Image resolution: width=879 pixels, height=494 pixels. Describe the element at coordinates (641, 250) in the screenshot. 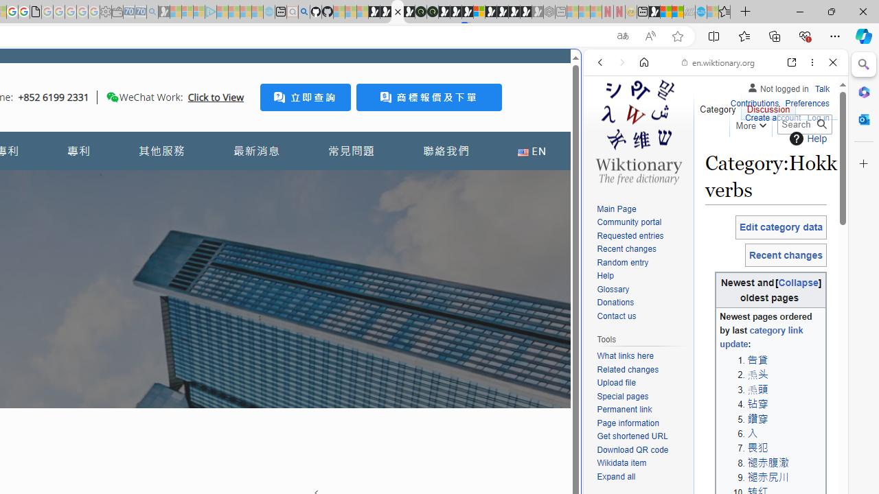

I see `Recent changes` at that location.